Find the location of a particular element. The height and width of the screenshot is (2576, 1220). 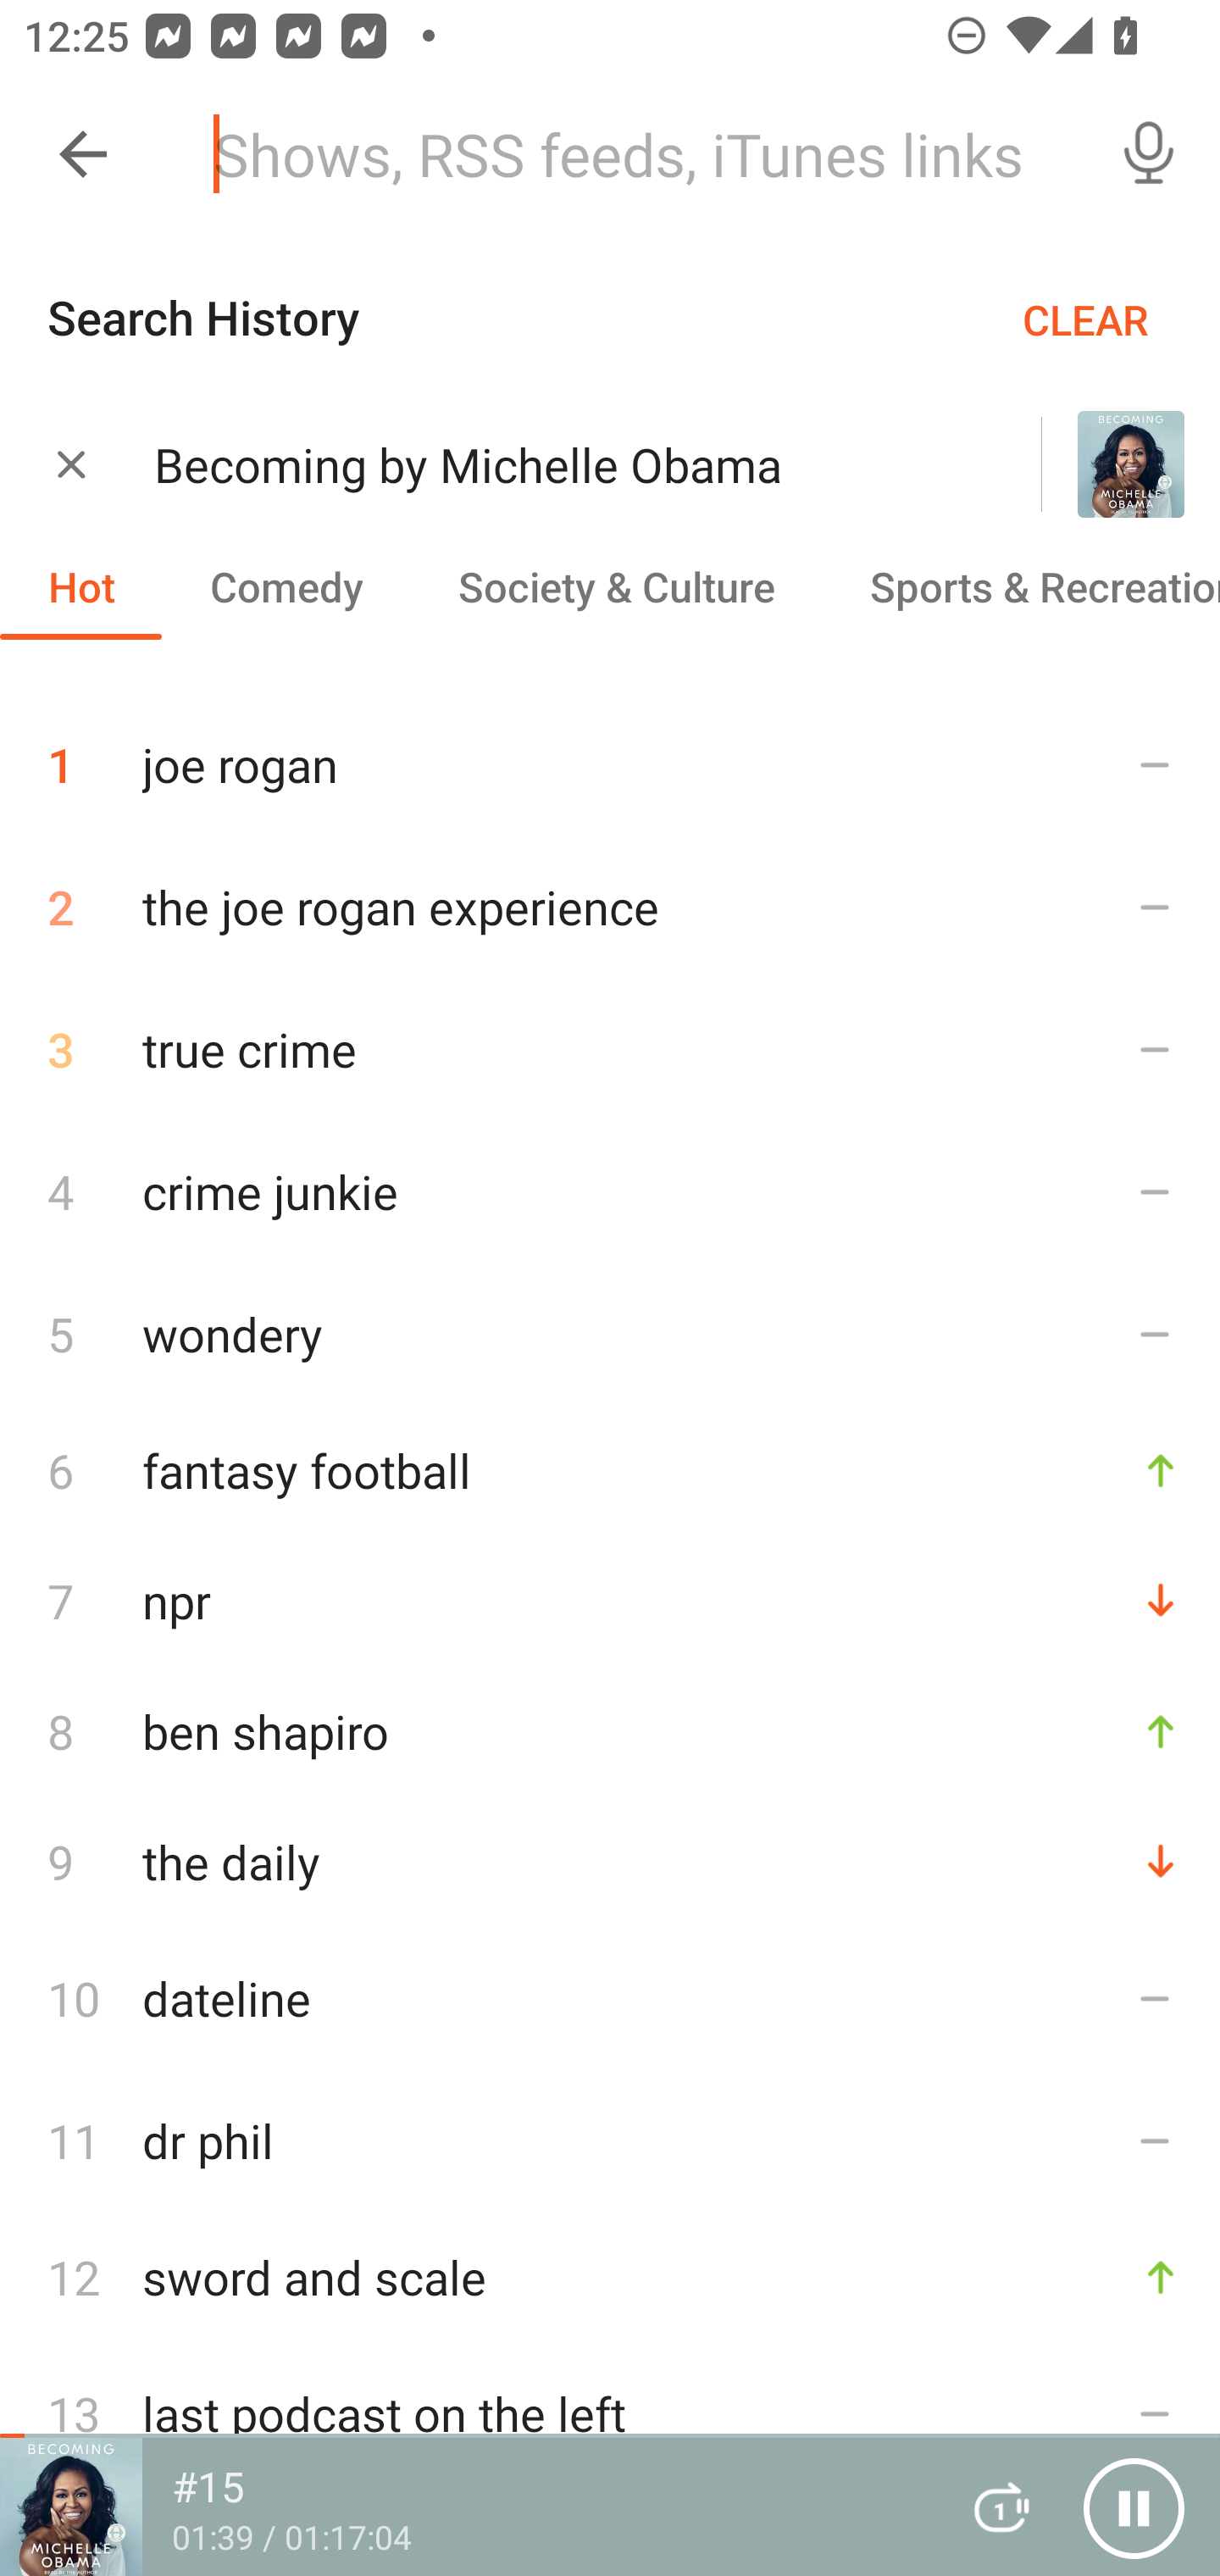

3 true crime is located at coordinates (610, 1049).